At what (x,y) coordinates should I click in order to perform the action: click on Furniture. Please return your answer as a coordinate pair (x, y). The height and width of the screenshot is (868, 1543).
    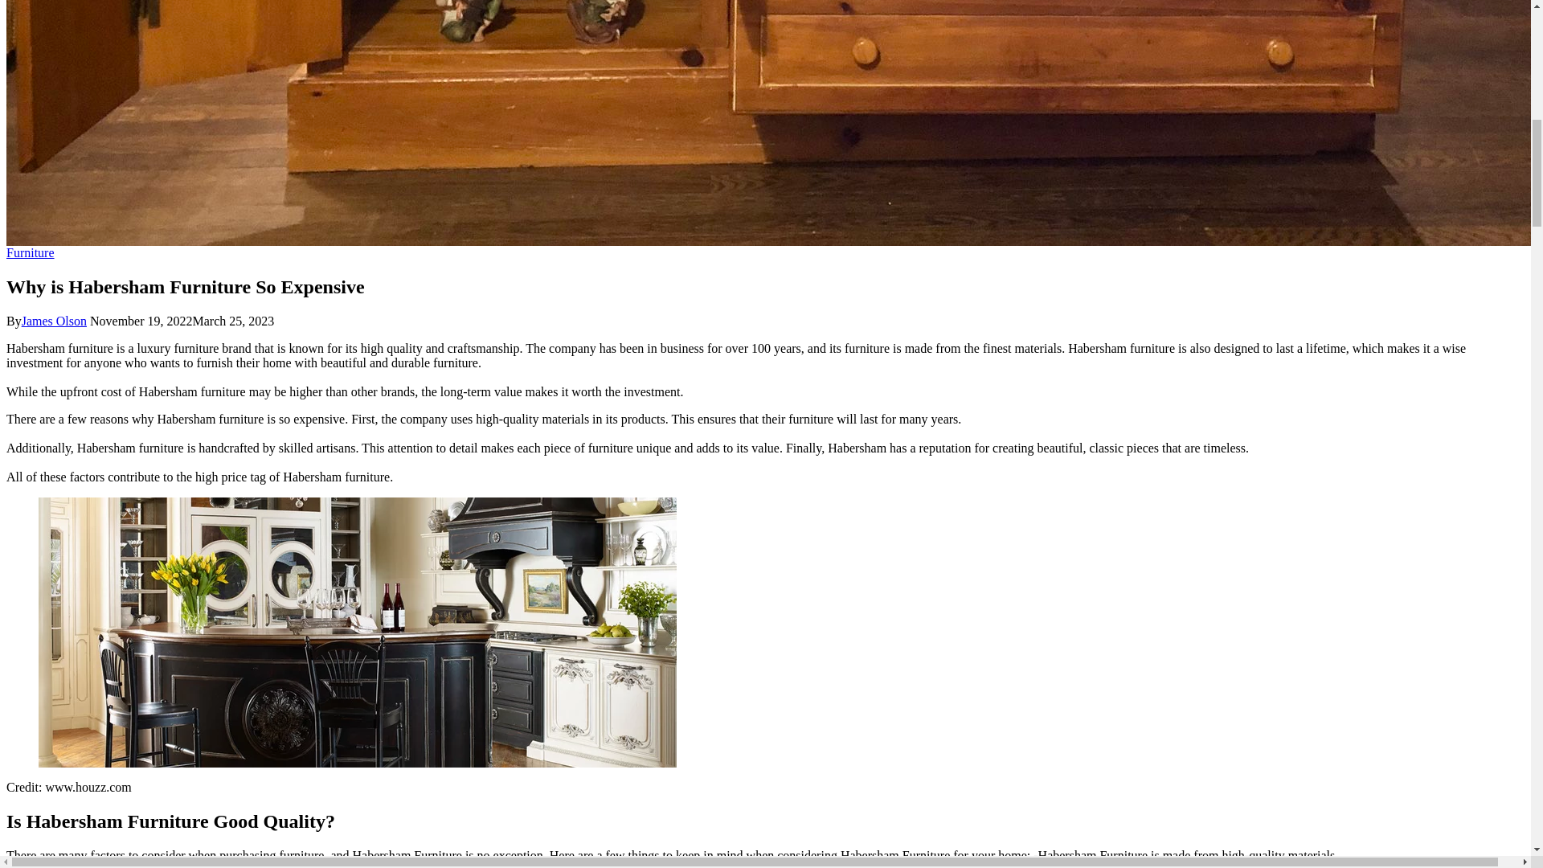
    Looking at the image, I should click on (30, 252).